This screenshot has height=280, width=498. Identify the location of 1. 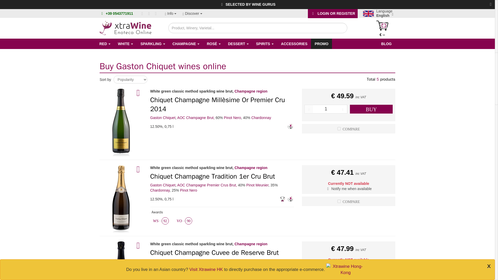
(326, 109).